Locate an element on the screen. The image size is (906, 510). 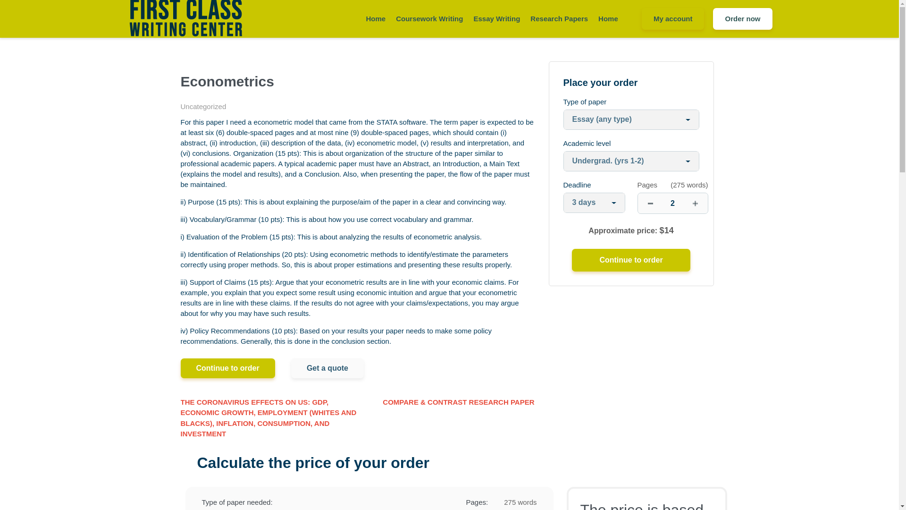
Coursework Writing is located at coordinates (429, 19).